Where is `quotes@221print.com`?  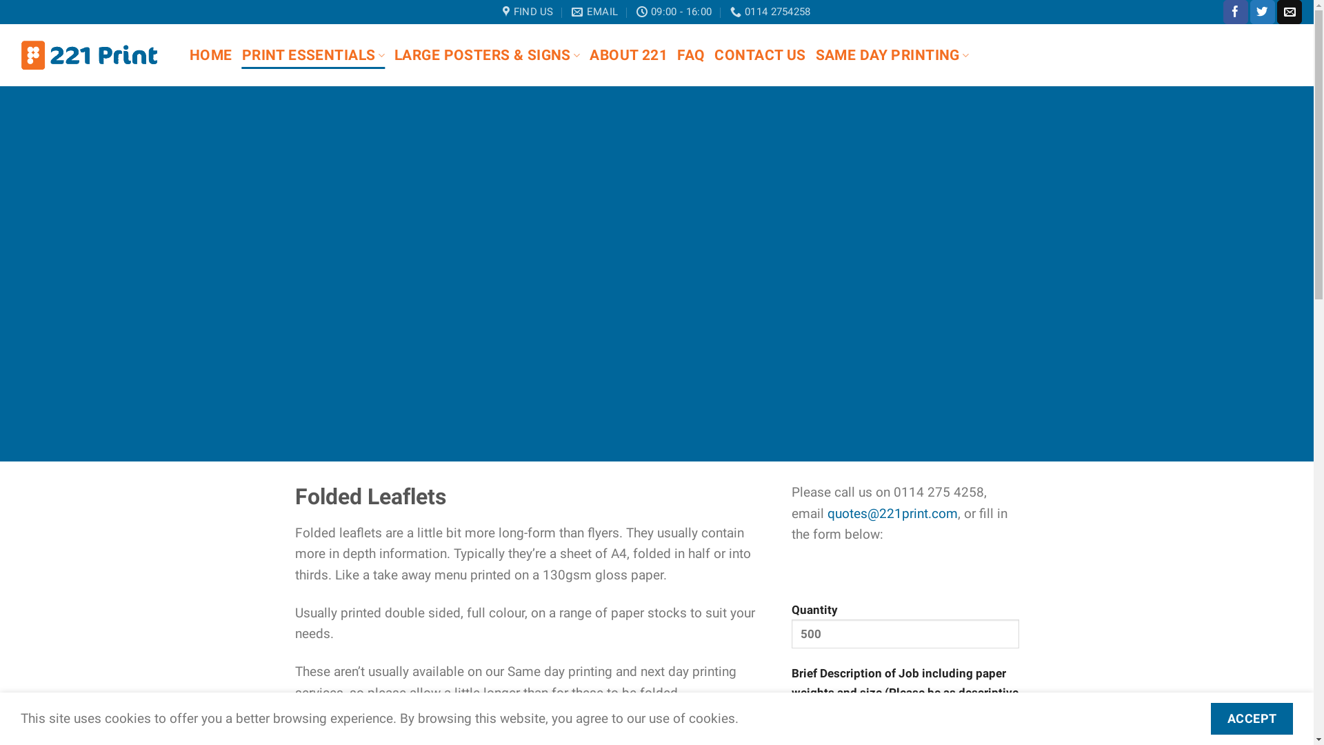
quotes@221print.com is located at coordinates (892, 513).